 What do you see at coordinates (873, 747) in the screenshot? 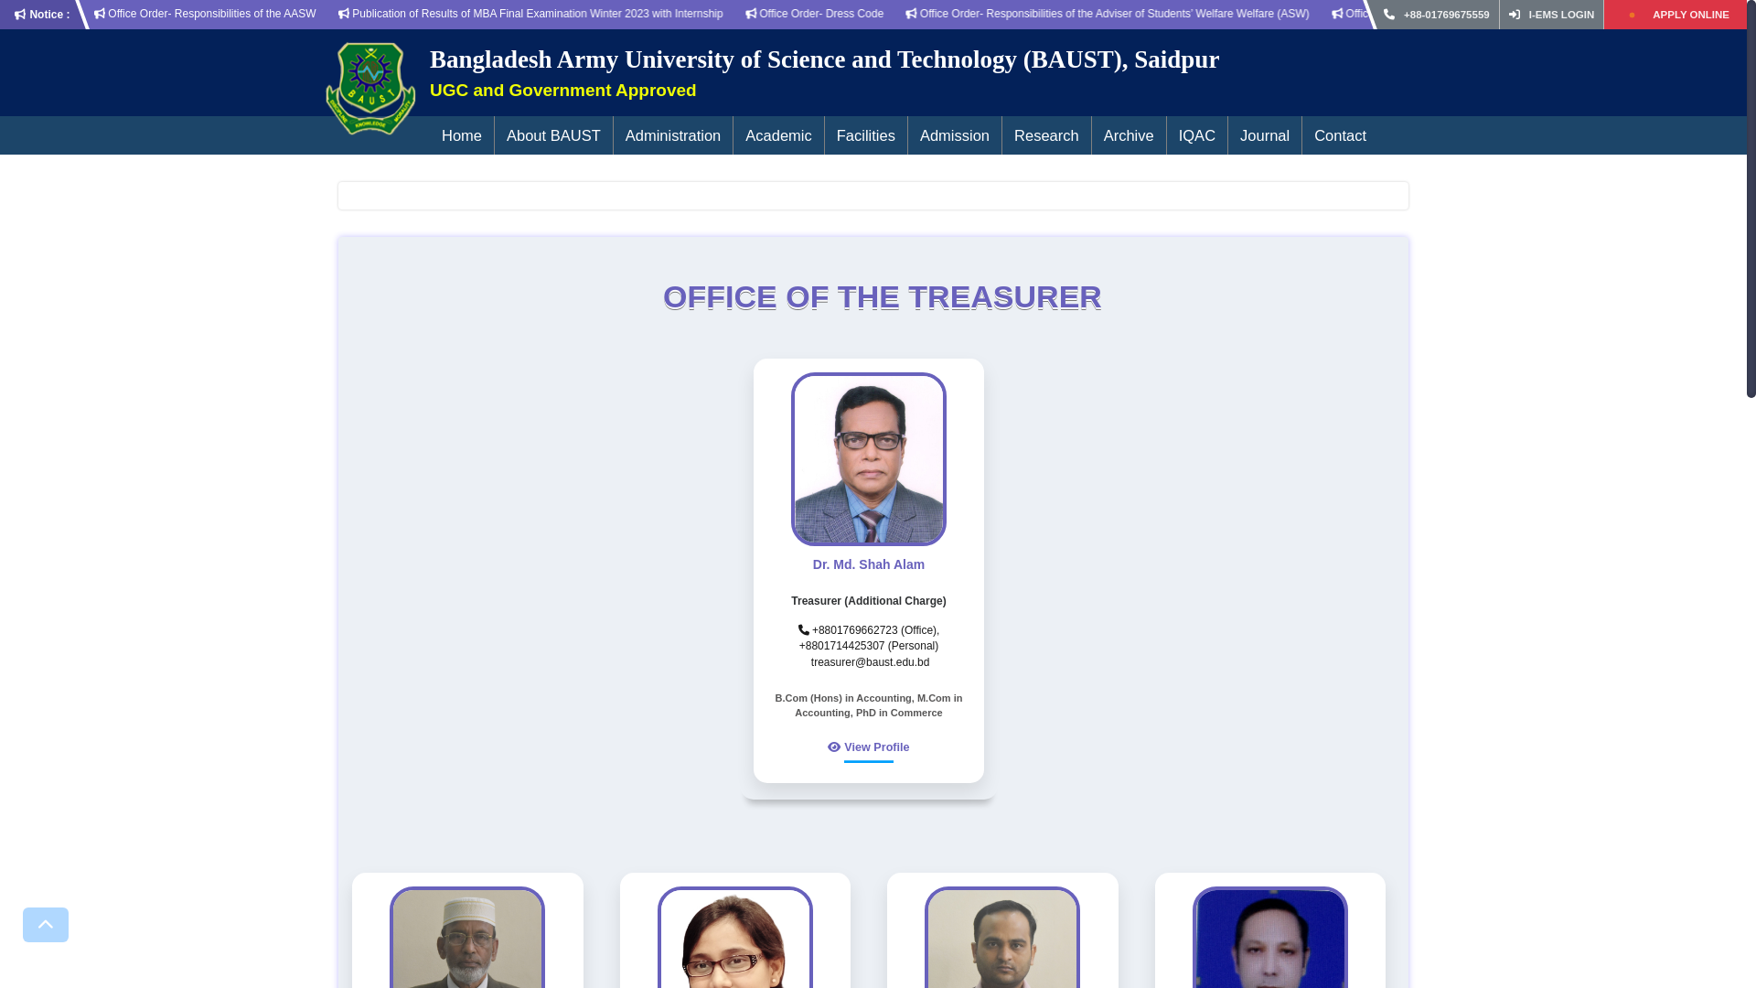
I see `View Profile` at bounding box center [873, 747].